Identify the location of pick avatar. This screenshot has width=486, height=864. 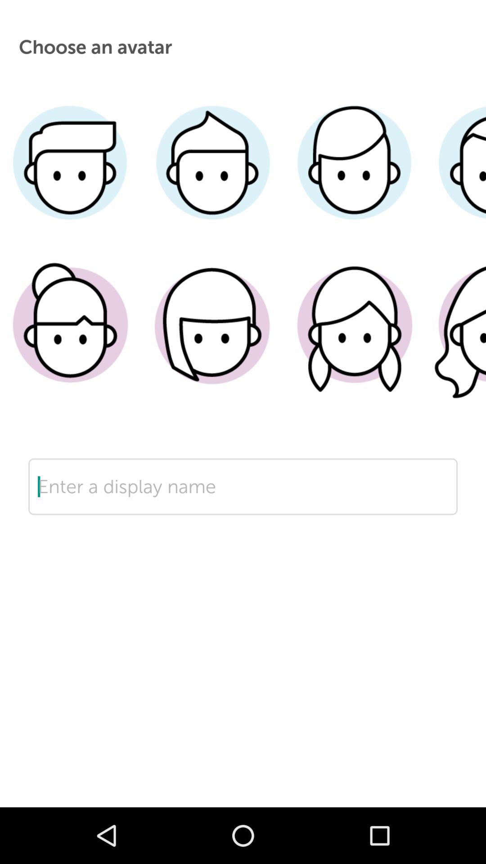
(212, 339).